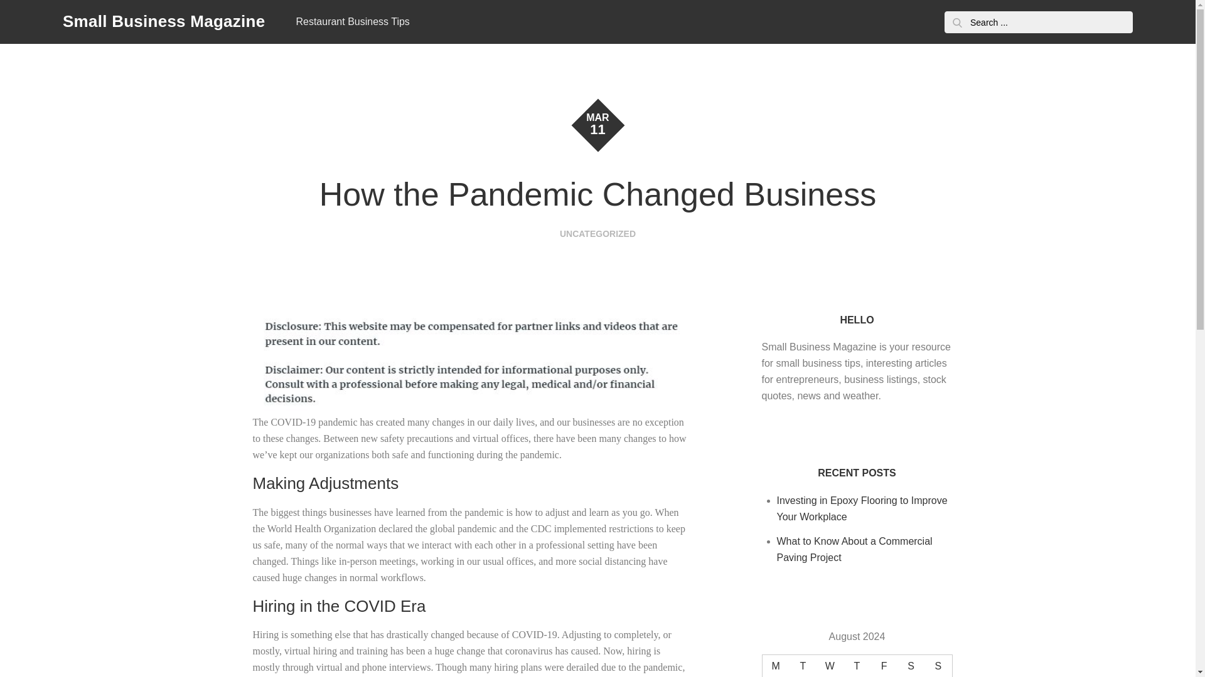  I want to click on Small Business Magazine, so click(163, 21).